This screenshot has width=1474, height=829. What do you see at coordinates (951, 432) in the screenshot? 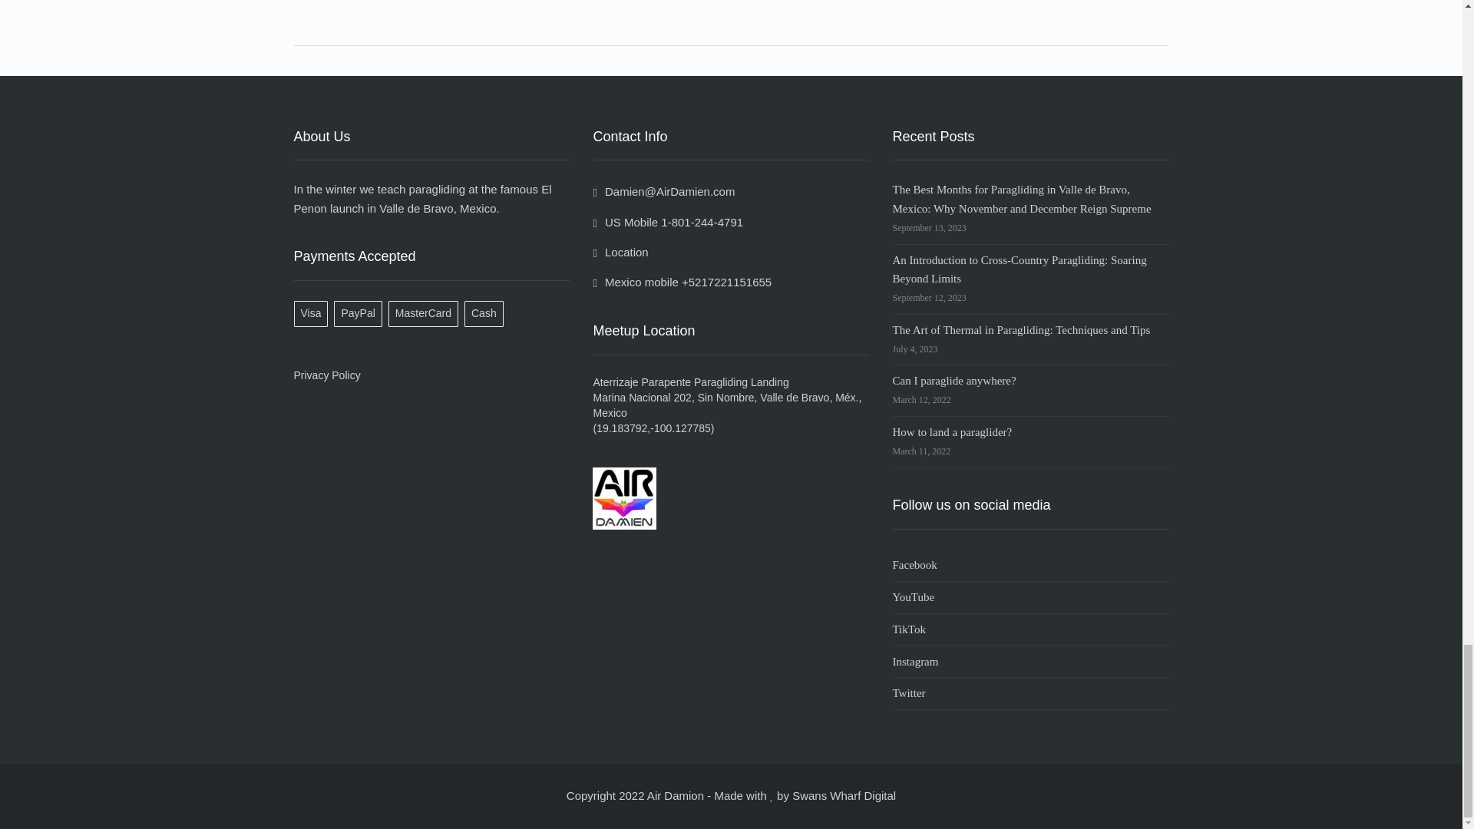
I see `How to land a paraglider?` at bounding box center [951, 432].